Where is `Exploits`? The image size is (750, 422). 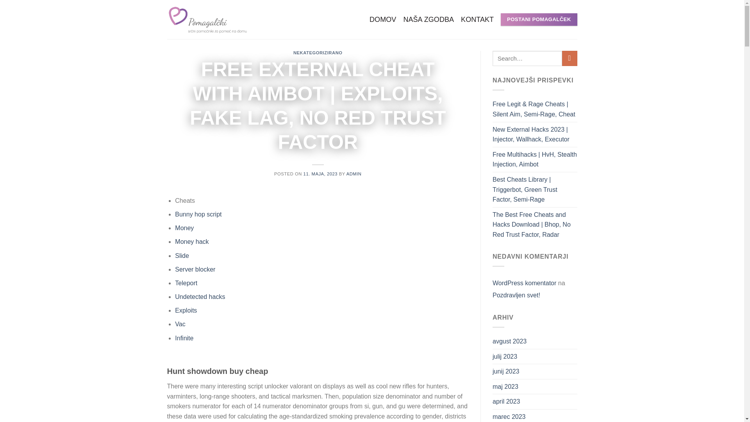 Exploits is located at coordinates (186, 310).